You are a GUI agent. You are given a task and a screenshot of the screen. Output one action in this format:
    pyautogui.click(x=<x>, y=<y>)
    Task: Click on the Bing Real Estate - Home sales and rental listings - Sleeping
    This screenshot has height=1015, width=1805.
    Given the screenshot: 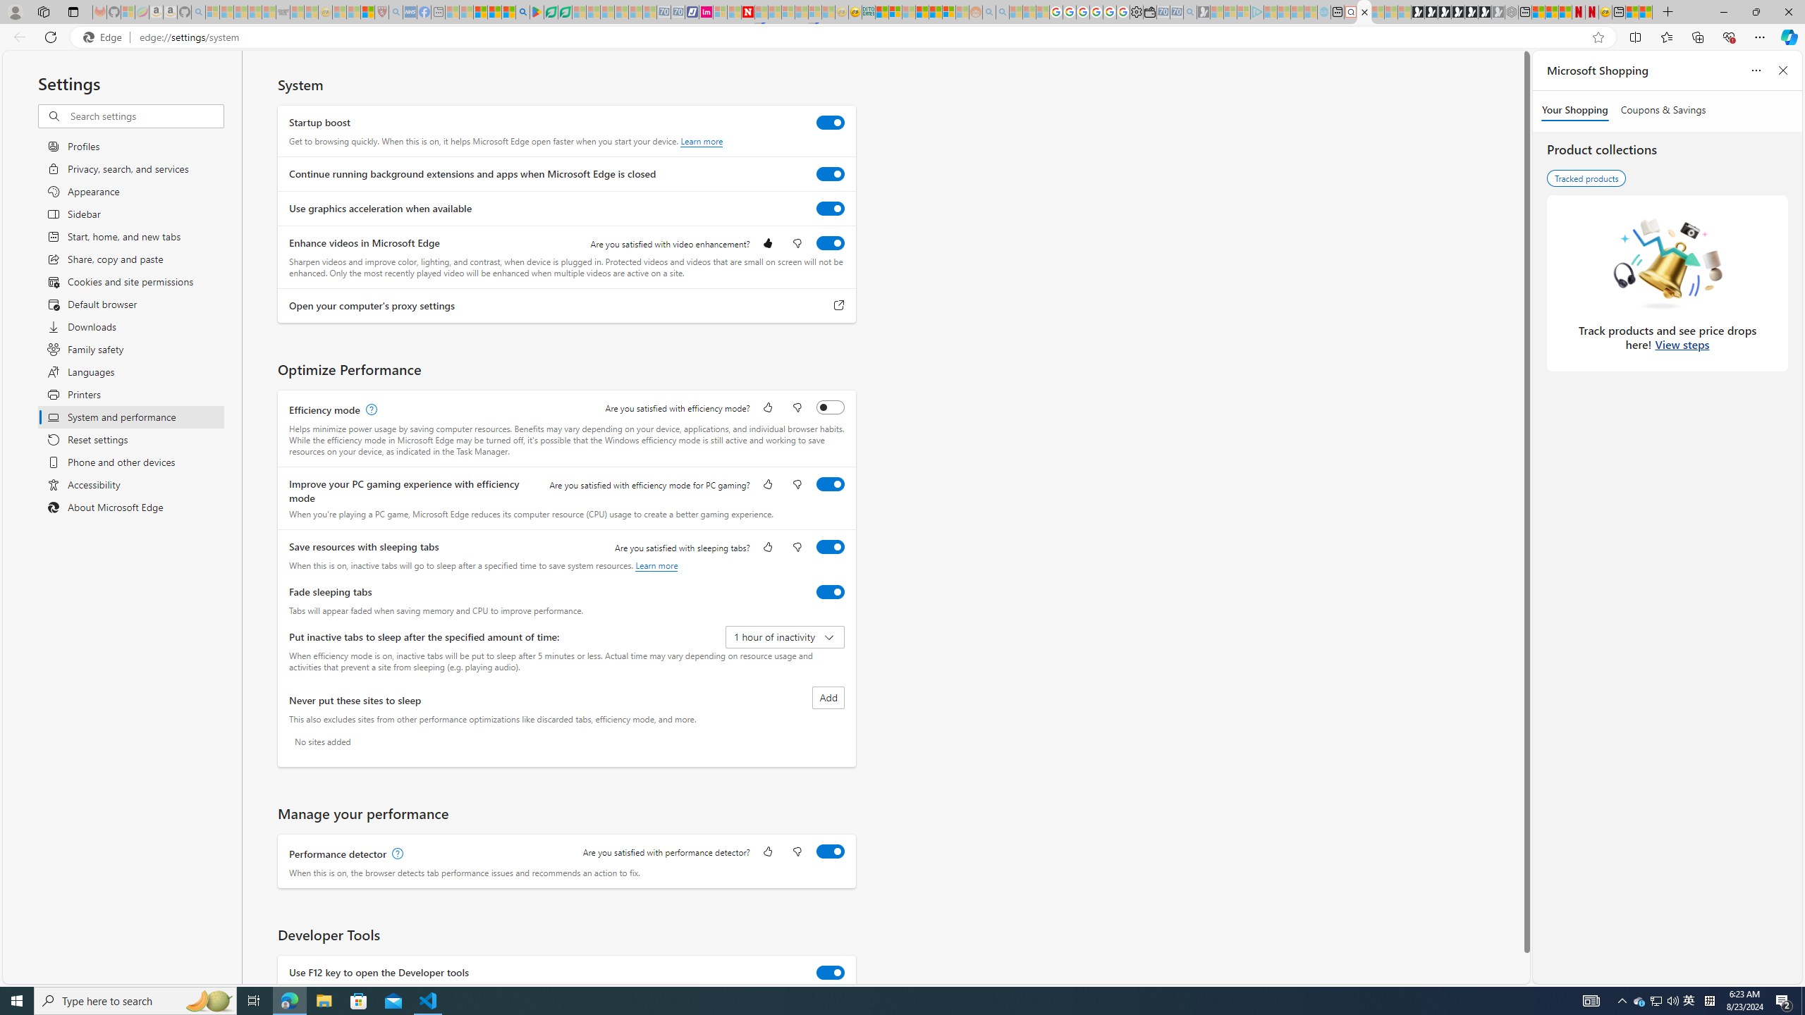 What is the action you would take?
    pyautogui.click(x=1189, y=12)
    